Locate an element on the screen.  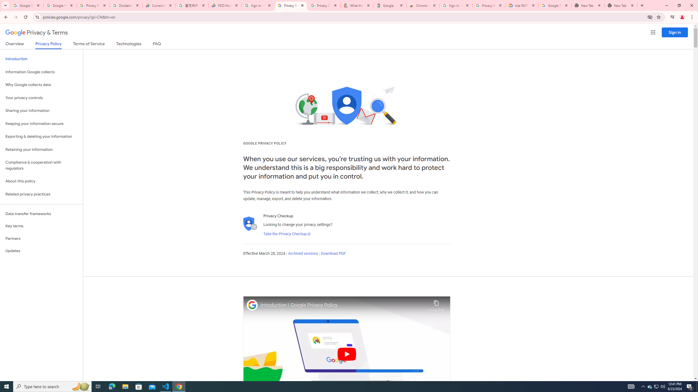
PDD Holdings Inc - ADR (PDD) Price & News - Google Finance is located at coordinates (225, 5).